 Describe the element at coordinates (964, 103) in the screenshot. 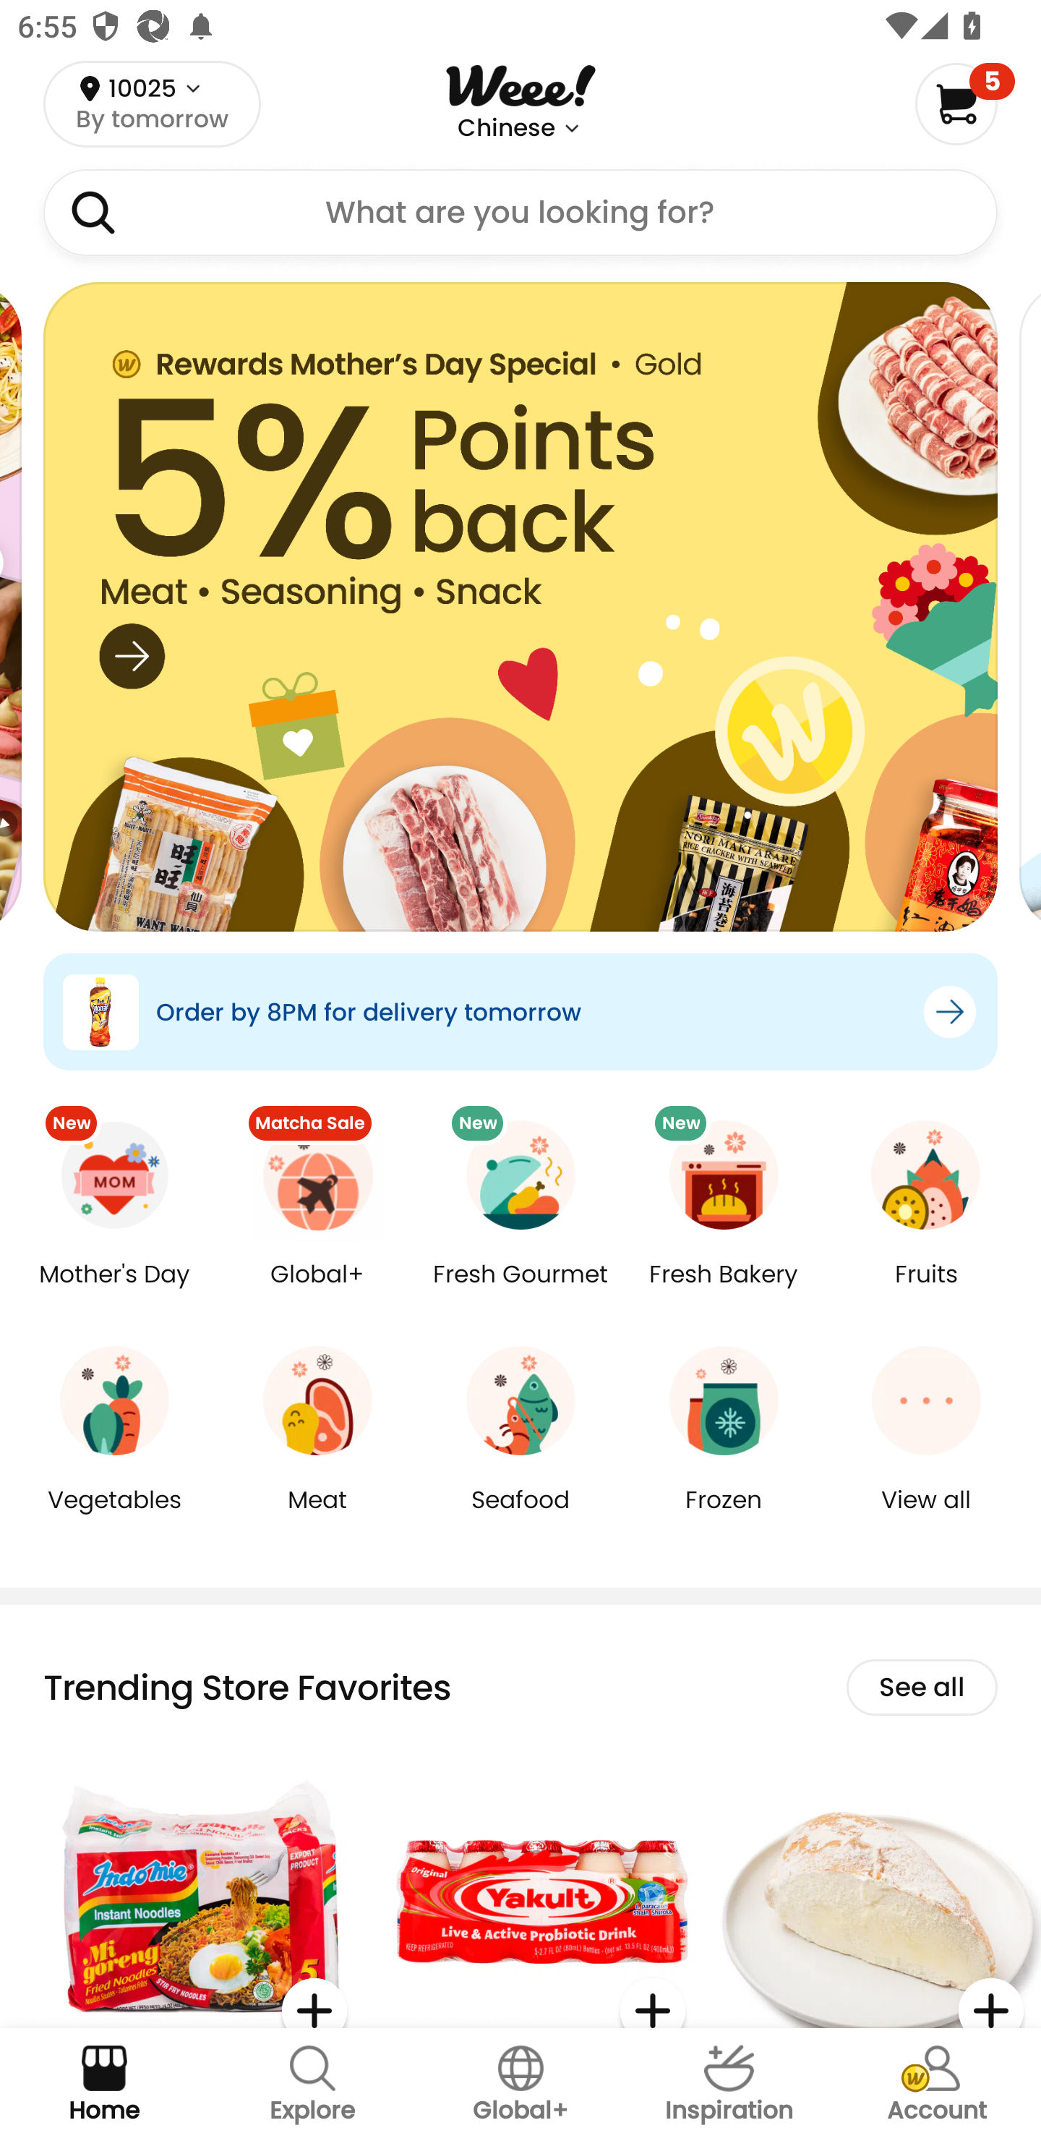

I see `5` at that location.